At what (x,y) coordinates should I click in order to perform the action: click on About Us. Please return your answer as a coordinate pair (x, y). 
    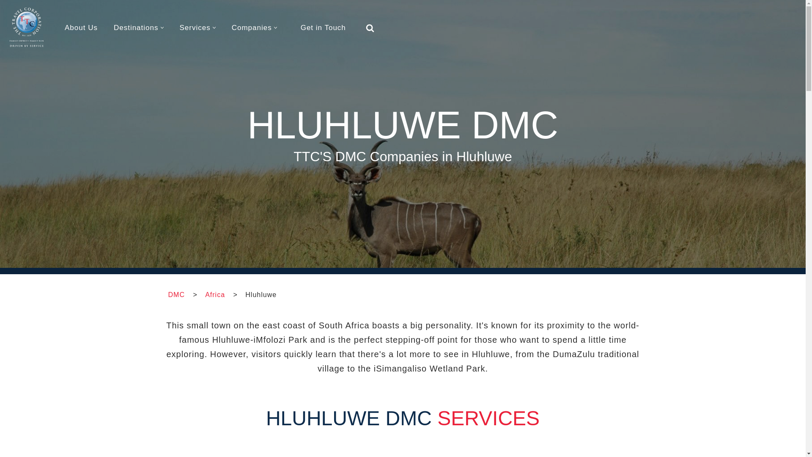
    Looking at the image, I should click on (81, 28).